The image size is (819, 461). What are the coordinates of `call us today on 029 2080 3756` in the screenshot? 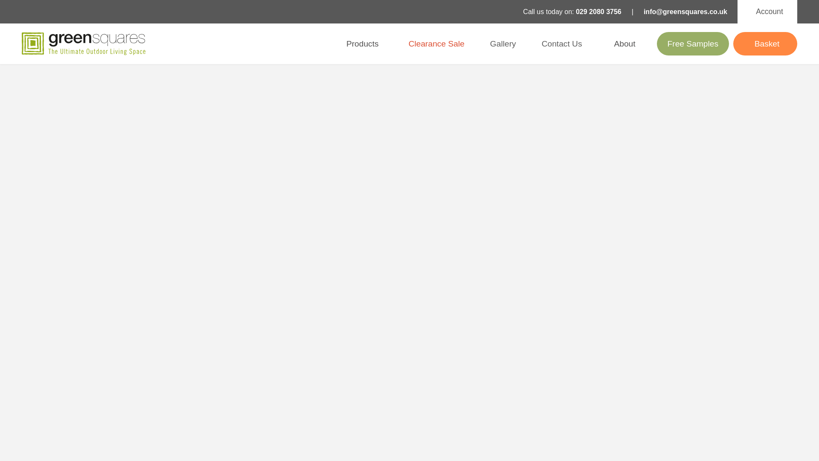 It's located at (598, 11).